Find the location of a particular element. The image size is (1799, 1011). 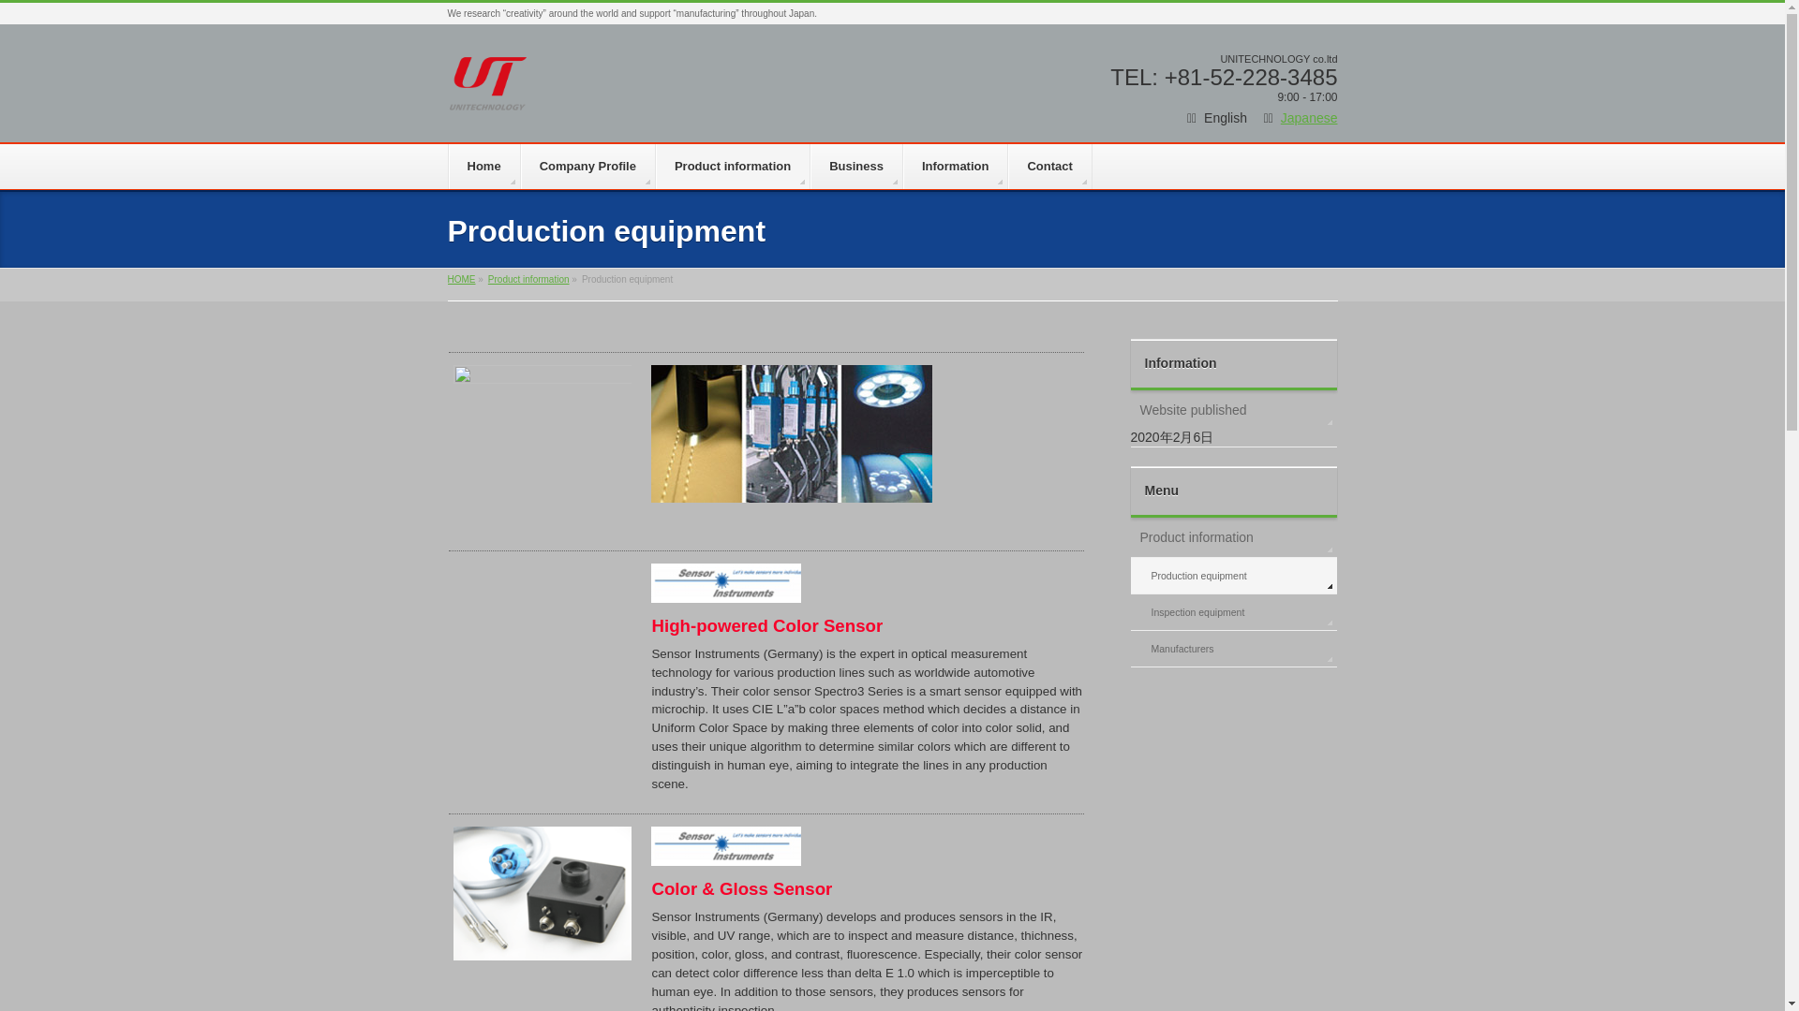

Information is located at coordinates (956, 167).